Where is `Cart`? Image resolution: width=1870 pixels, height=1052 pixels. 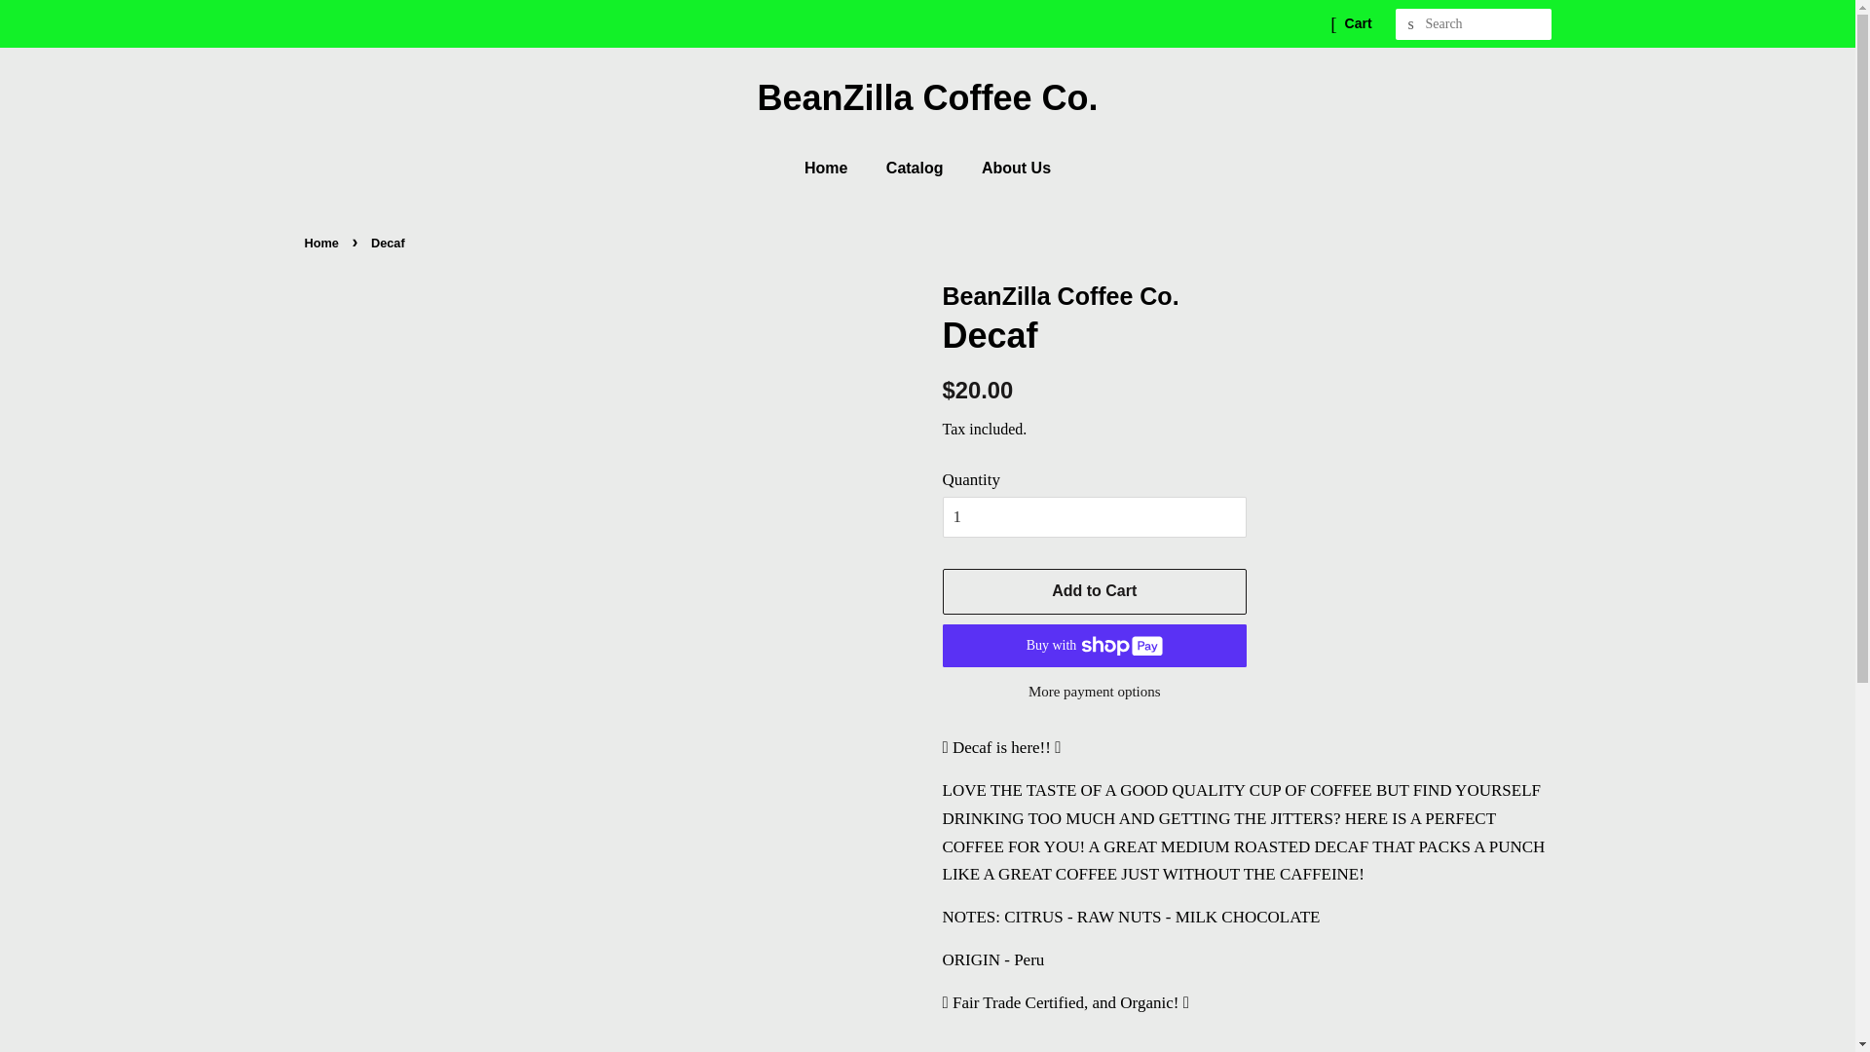
Cart is located at coordinates (1359, 24).